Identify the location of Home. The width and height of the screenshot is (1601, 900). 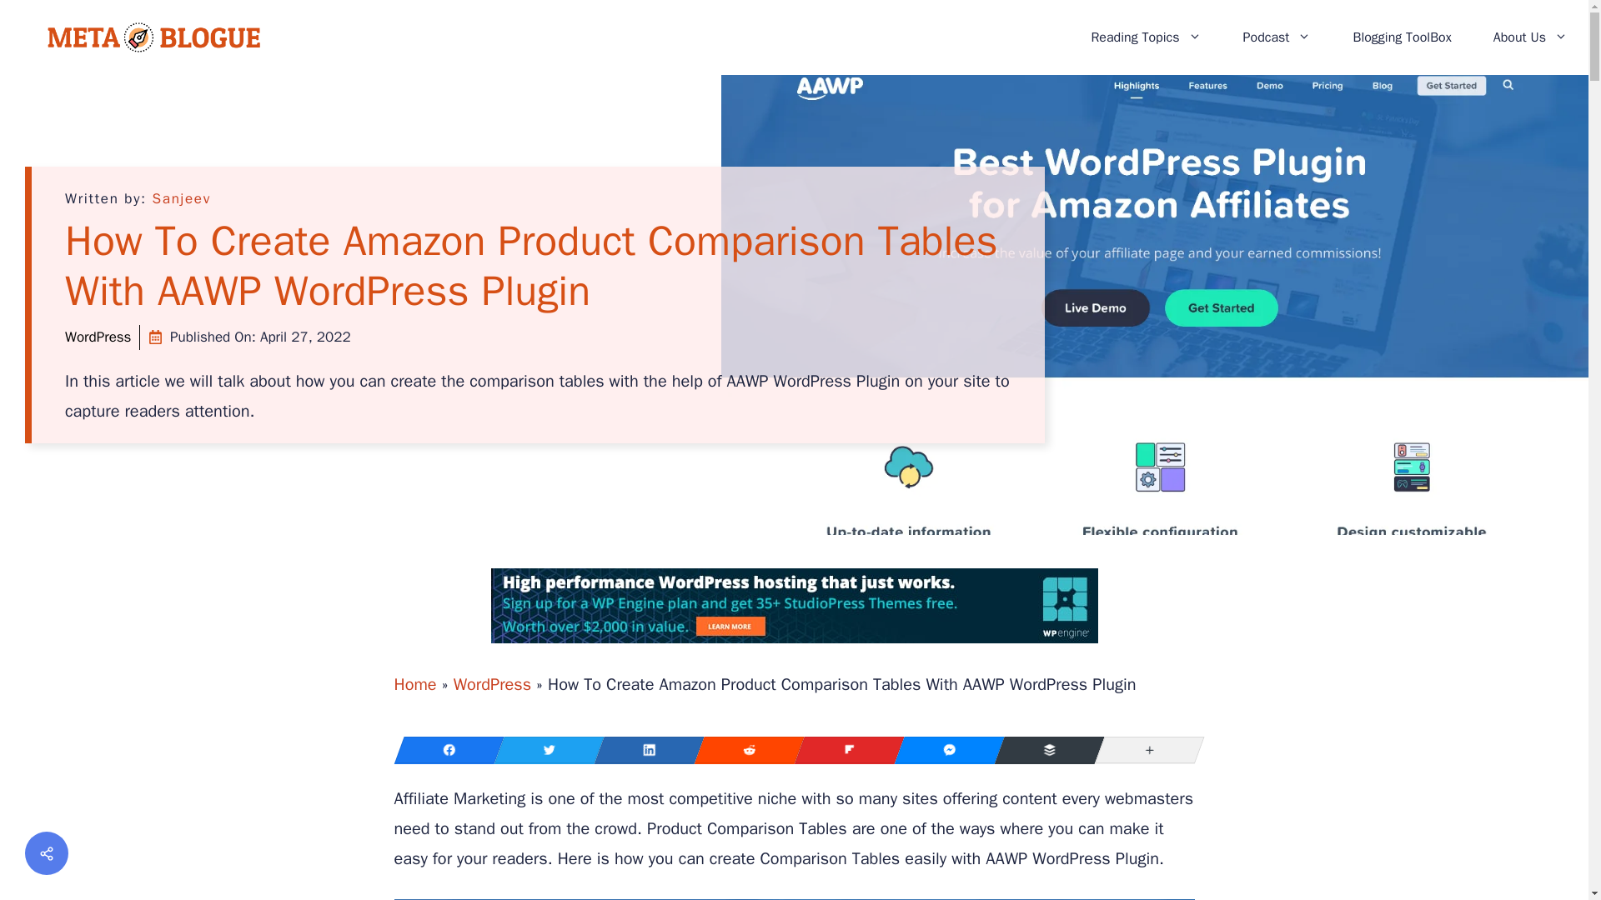
(414, 683).